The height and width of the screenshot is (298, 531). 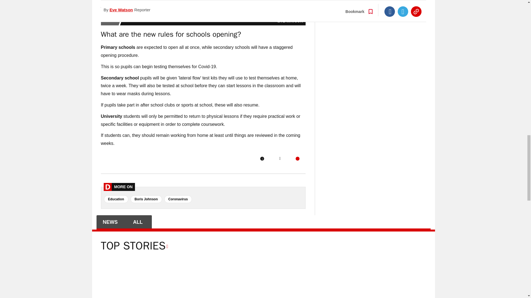 I want to click on Facebook, so click(x=262, y=159).